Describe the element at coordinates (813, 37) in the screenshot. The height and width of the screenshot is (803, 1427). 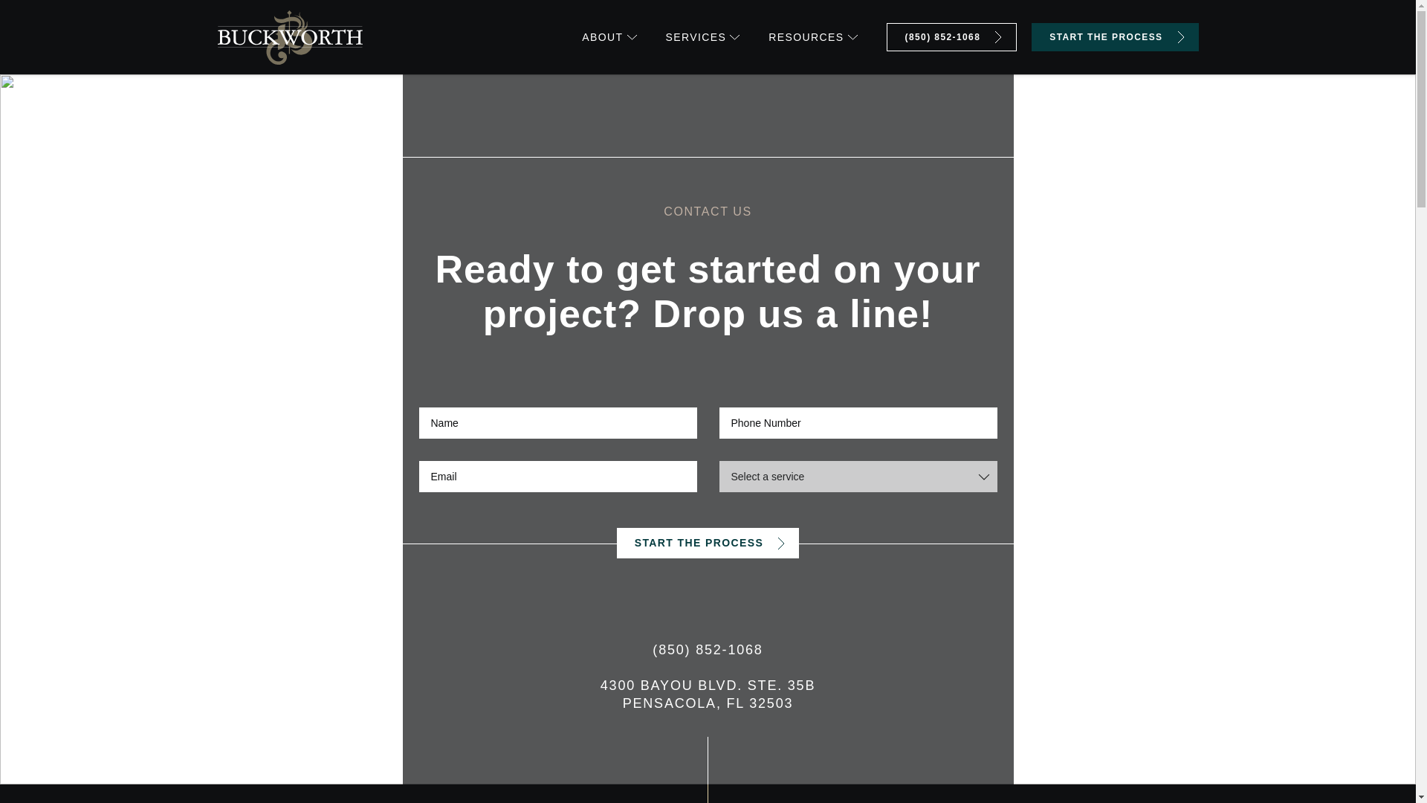
I see `RESOURCES` at that location.